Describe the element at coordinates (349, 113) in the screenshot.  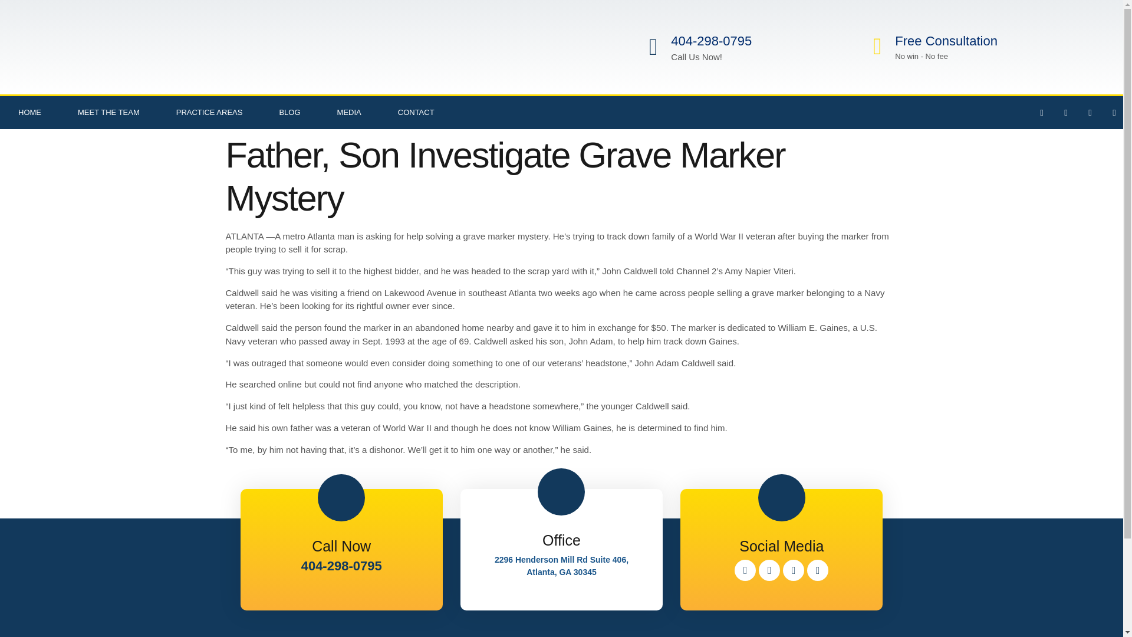
I see `MEDIA` at that location.